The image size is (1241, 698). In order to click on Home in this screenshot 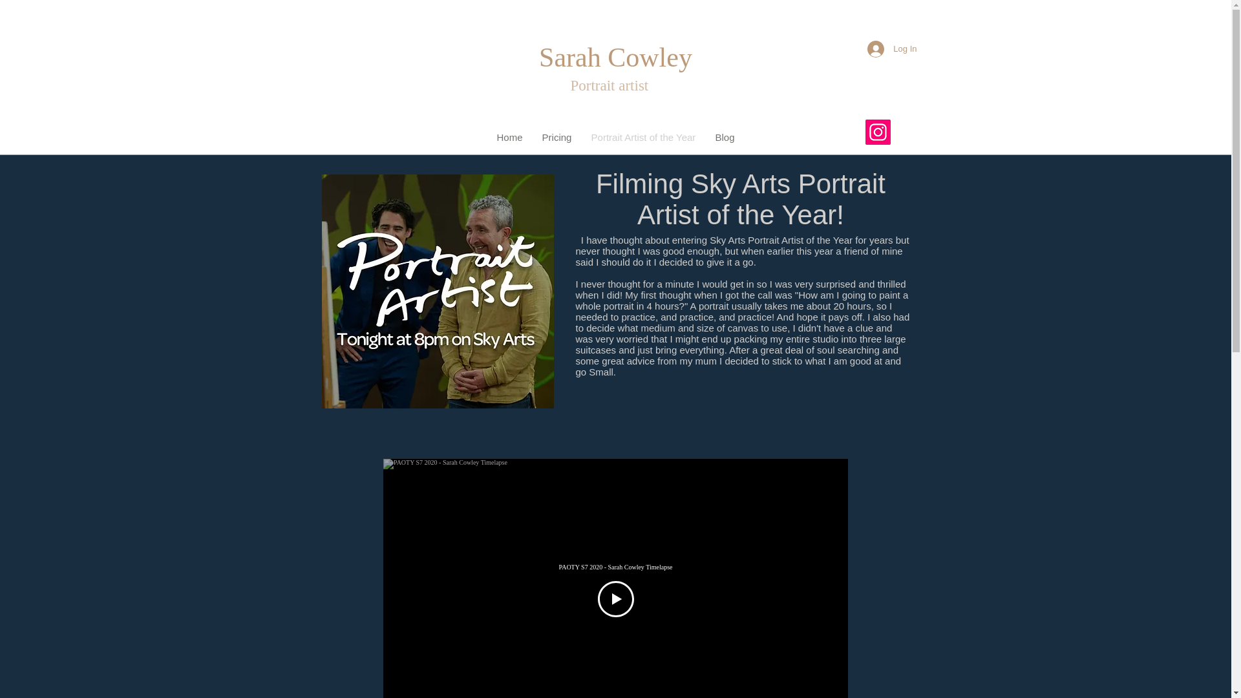, I will do `click(509, 137)`.